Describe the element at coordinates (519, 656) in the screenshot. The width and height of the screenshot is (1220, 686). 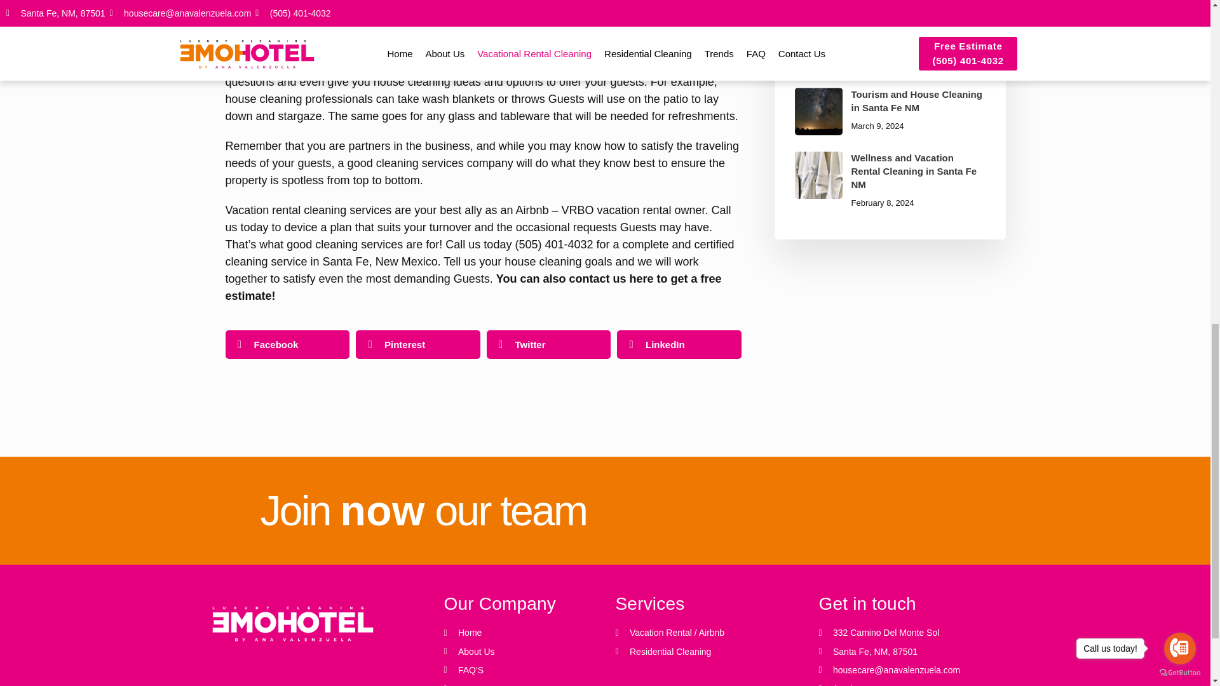
I see `Get in touch` at that location.